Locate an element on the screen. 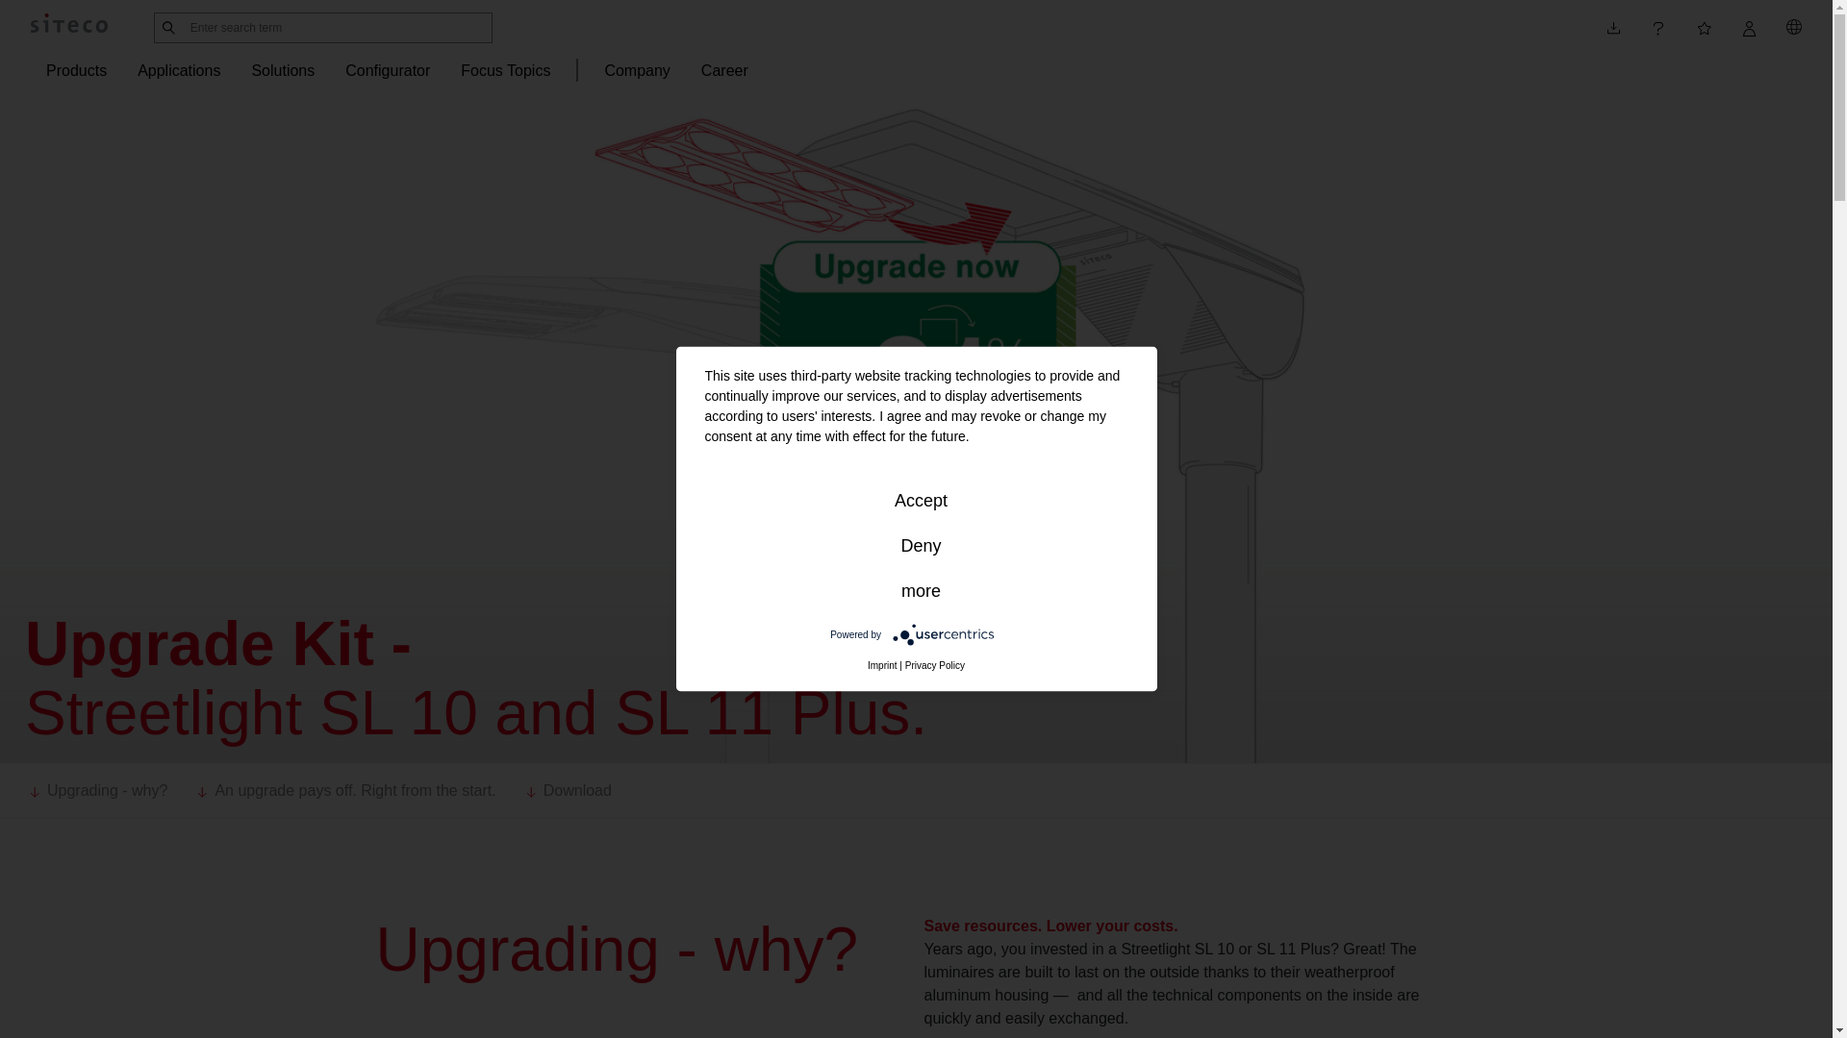 Image resolution: width=1847 pixels, height=1038 pixels. Configurator is located at coordinates (388, 71).